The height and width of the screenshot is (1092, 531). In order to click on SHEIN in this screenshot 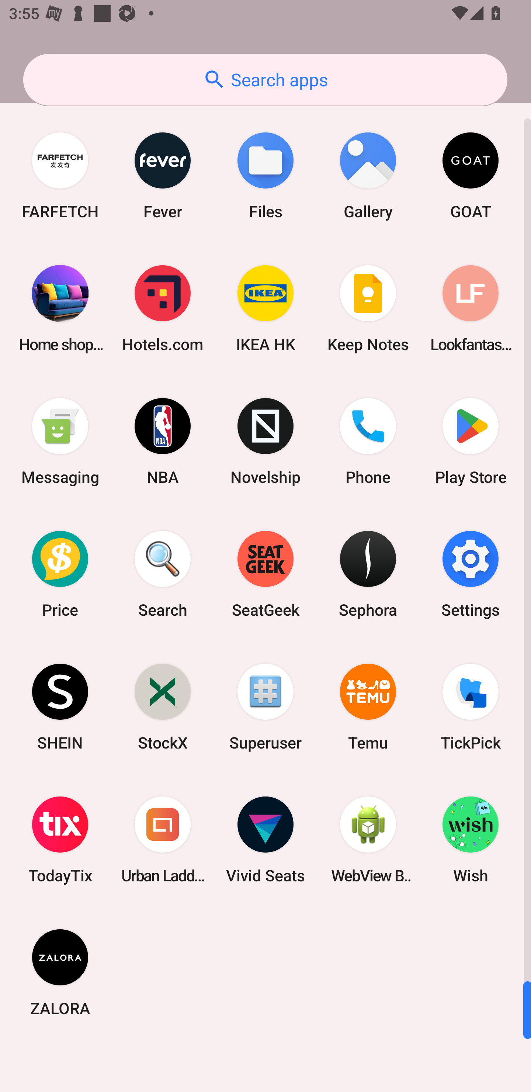, I will do `click(60, 706)`.